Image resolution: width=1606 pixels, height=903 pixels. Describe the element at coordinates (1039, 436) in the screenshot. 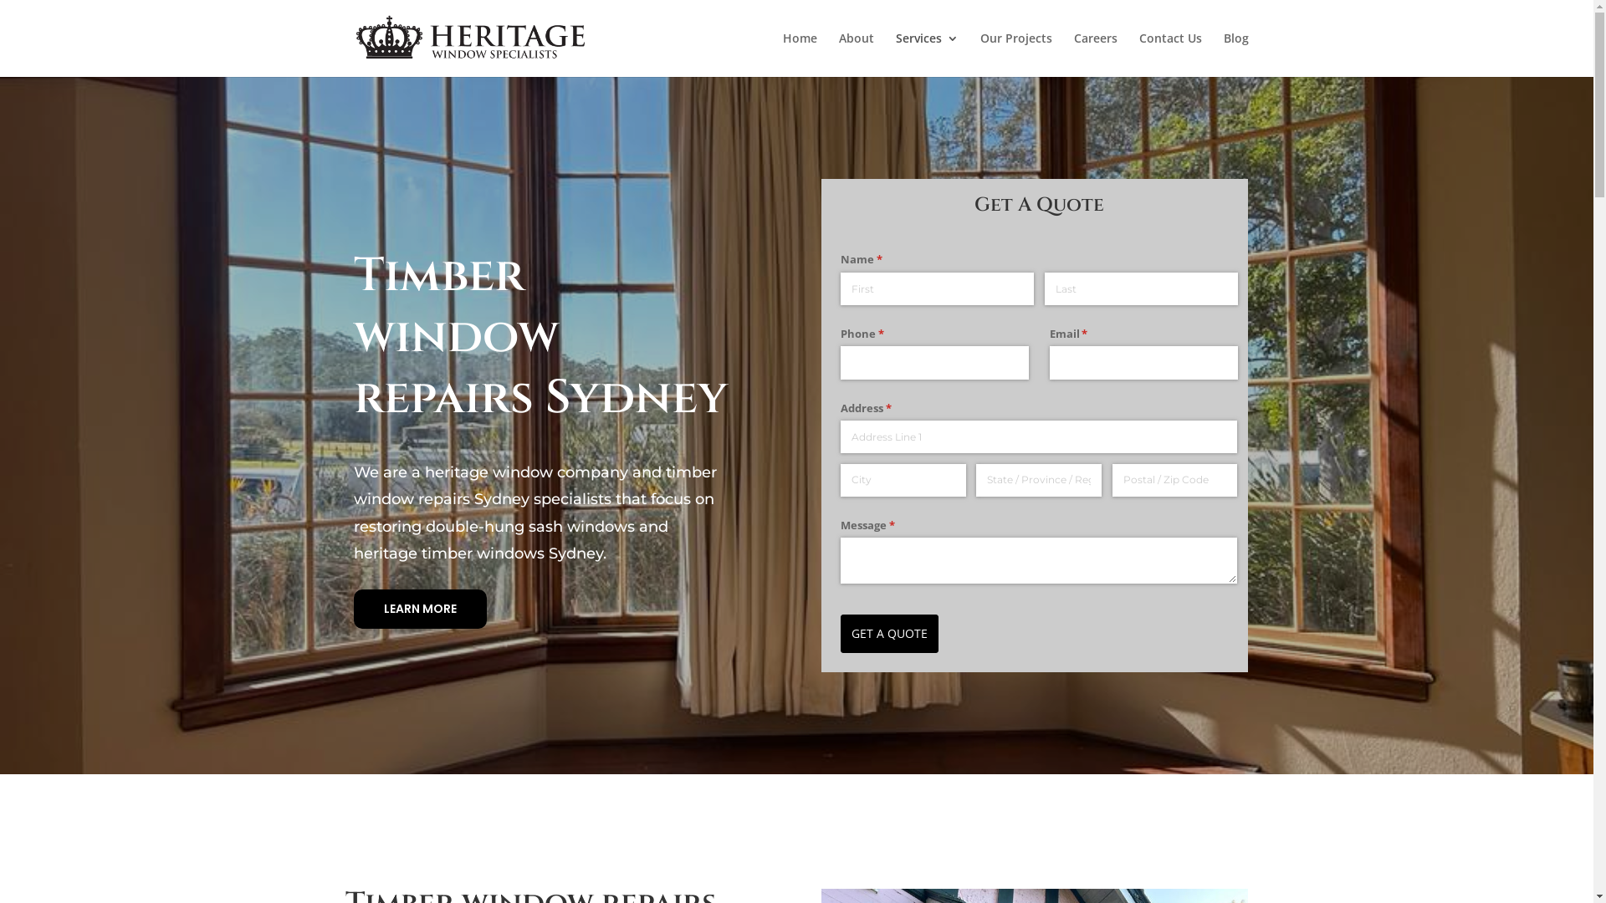

I see `Address Line 1` at that location.